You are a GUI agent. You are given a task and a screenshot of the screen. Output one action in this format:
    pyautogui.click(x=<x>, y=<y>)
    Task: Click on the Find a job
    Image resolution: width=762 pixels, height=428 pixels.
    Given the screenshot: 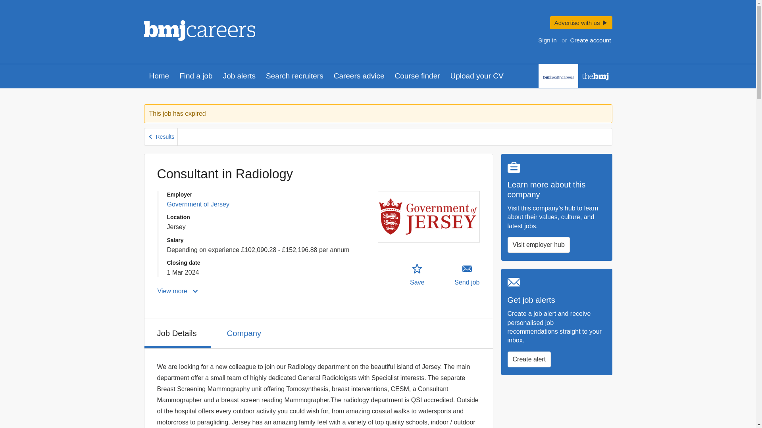 What is the action you would take?
    pyautogui.click(x=196, y=76)
    